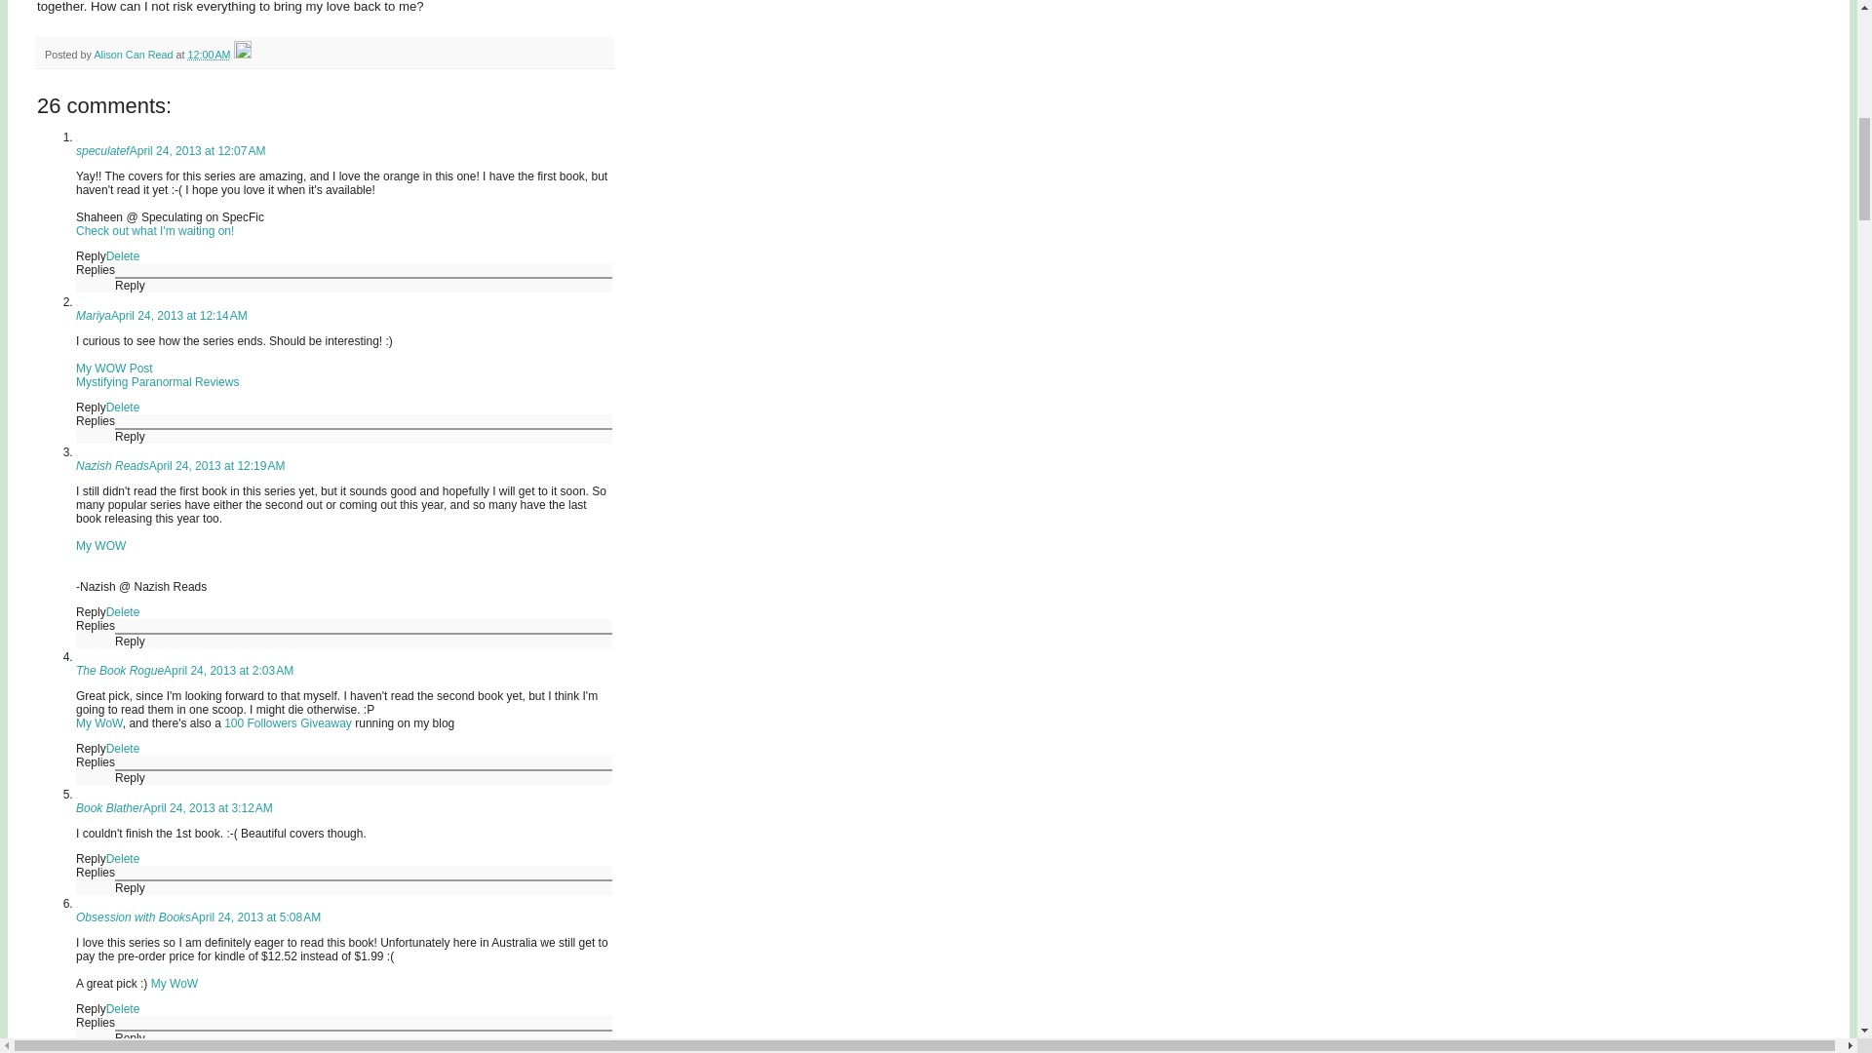 The image size is (1872, 1053). Describe the element at coordinates (209, 54) in the screenshot. I see `permanent link` at that location.